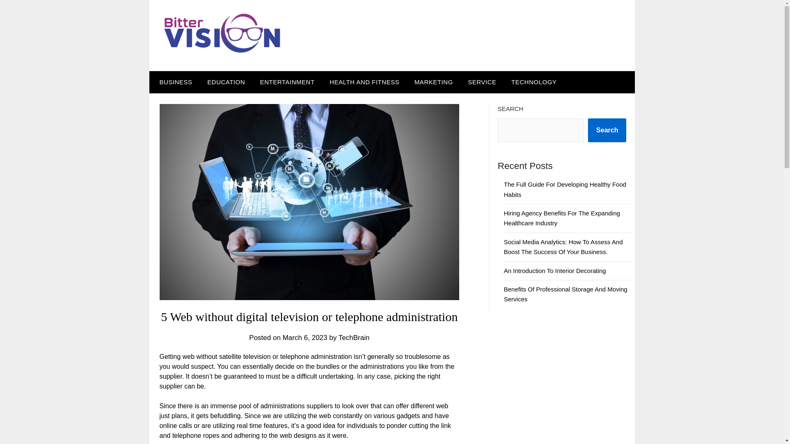  I want to click on Benefits Of Professional Storage And Moving Services , so click(565, 294).